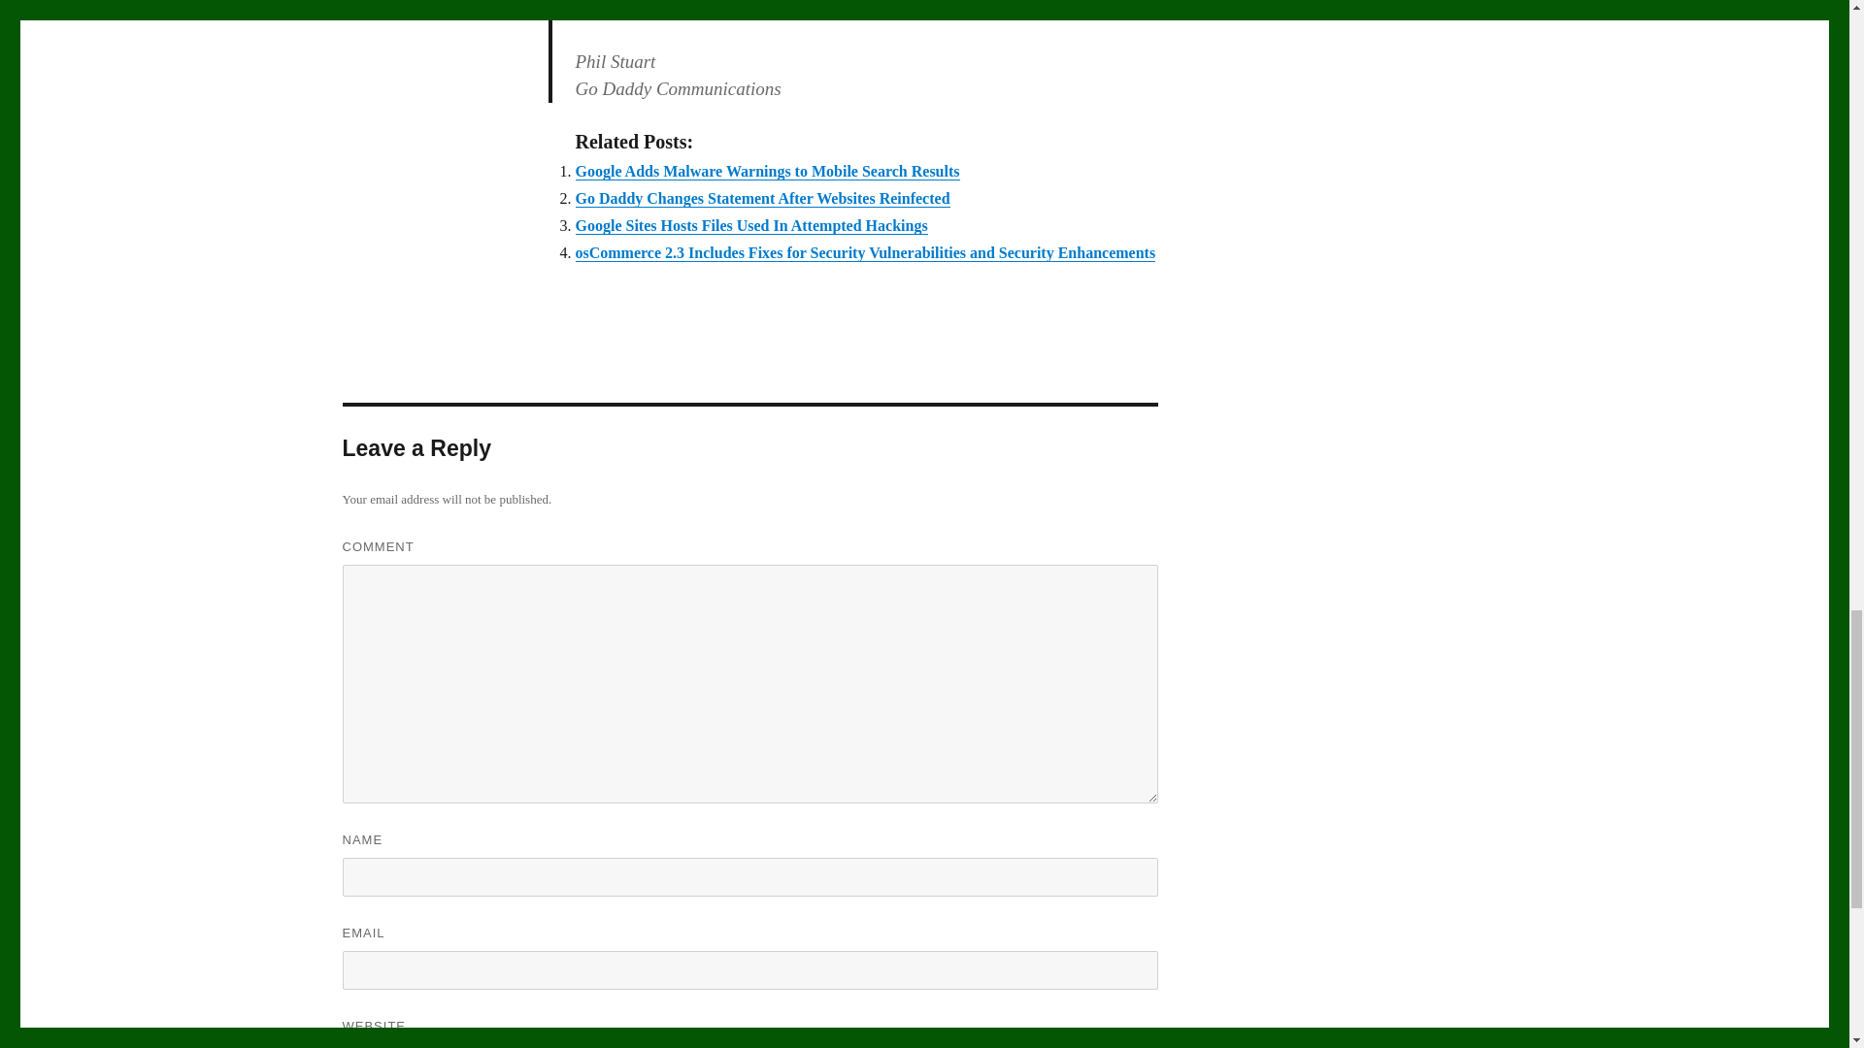  Describe the element at coordinates (761, 198) in the screenshot. I see `Go Daddy Changes Statement After Websites Reinfected` at that location.